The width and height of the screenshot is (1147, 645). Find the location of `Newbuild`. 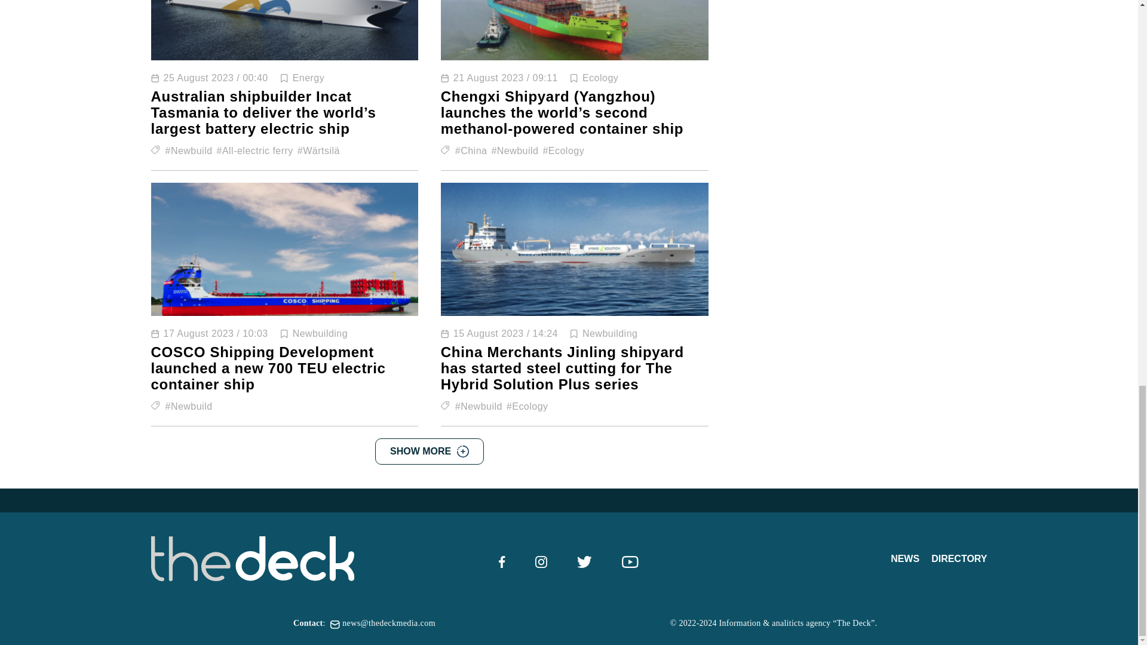

Newbuild is located at coordinates (514, 150).